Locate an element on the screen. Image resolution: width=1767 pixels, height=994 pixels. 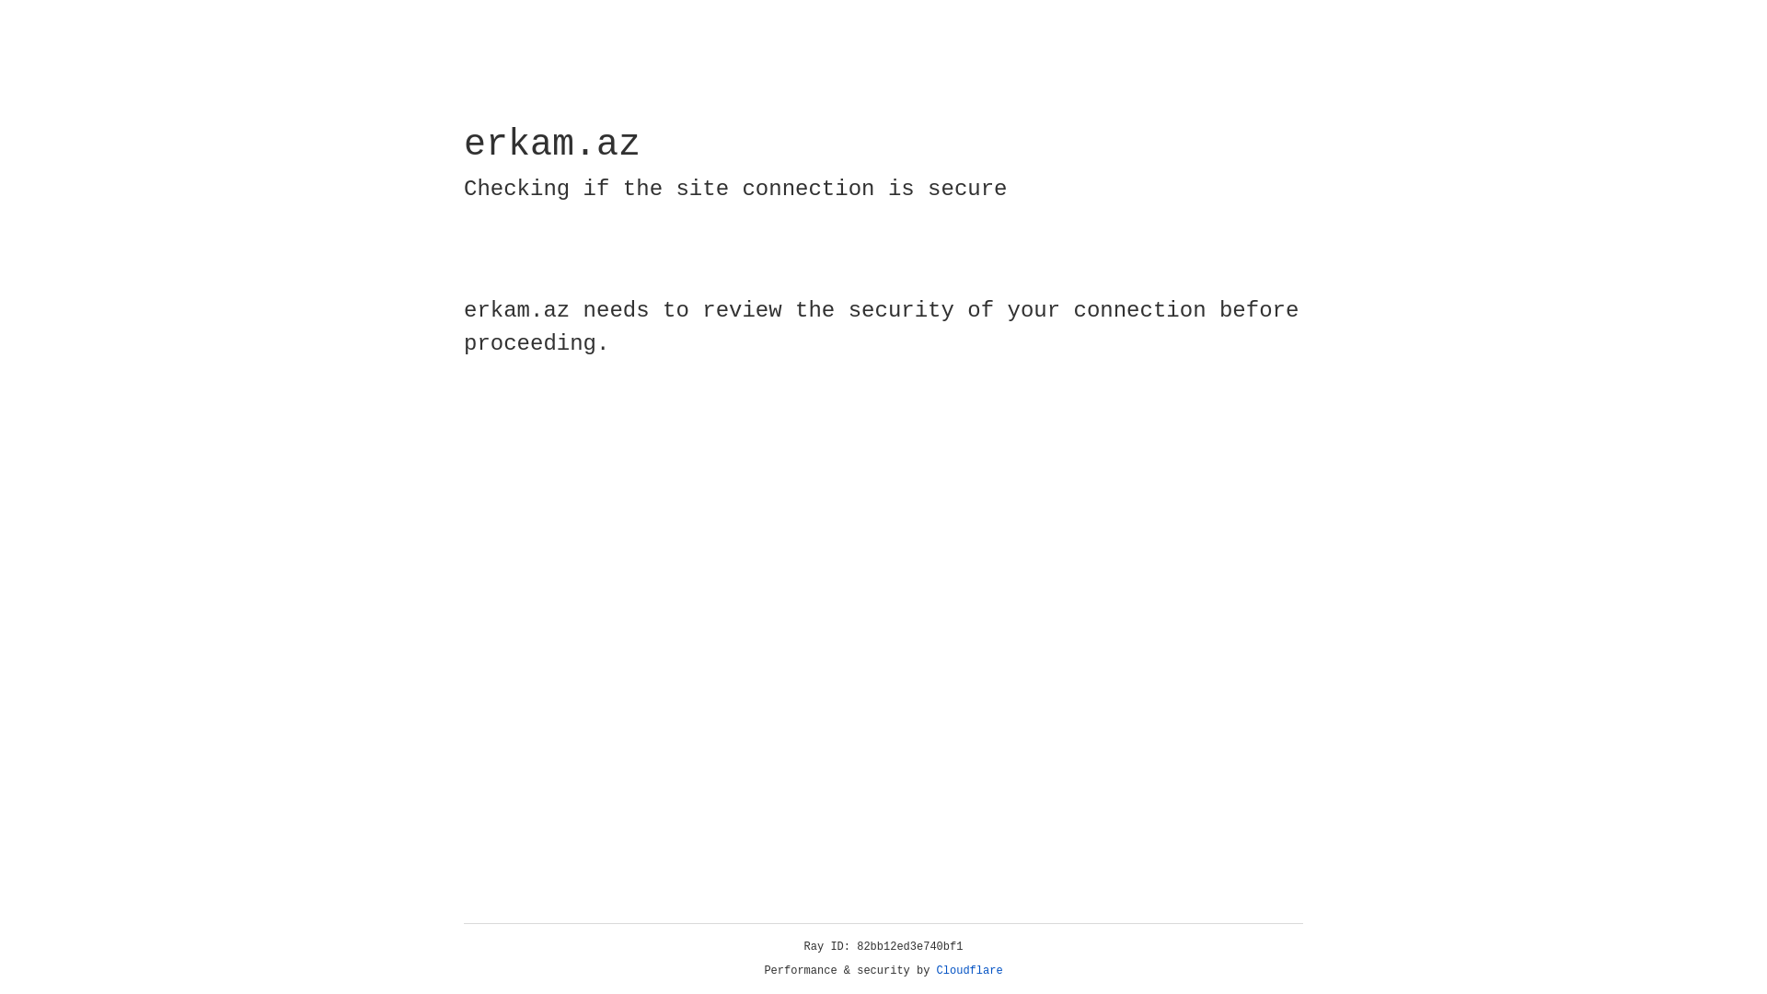
Cloudflare is located at coordinates (970, 971).